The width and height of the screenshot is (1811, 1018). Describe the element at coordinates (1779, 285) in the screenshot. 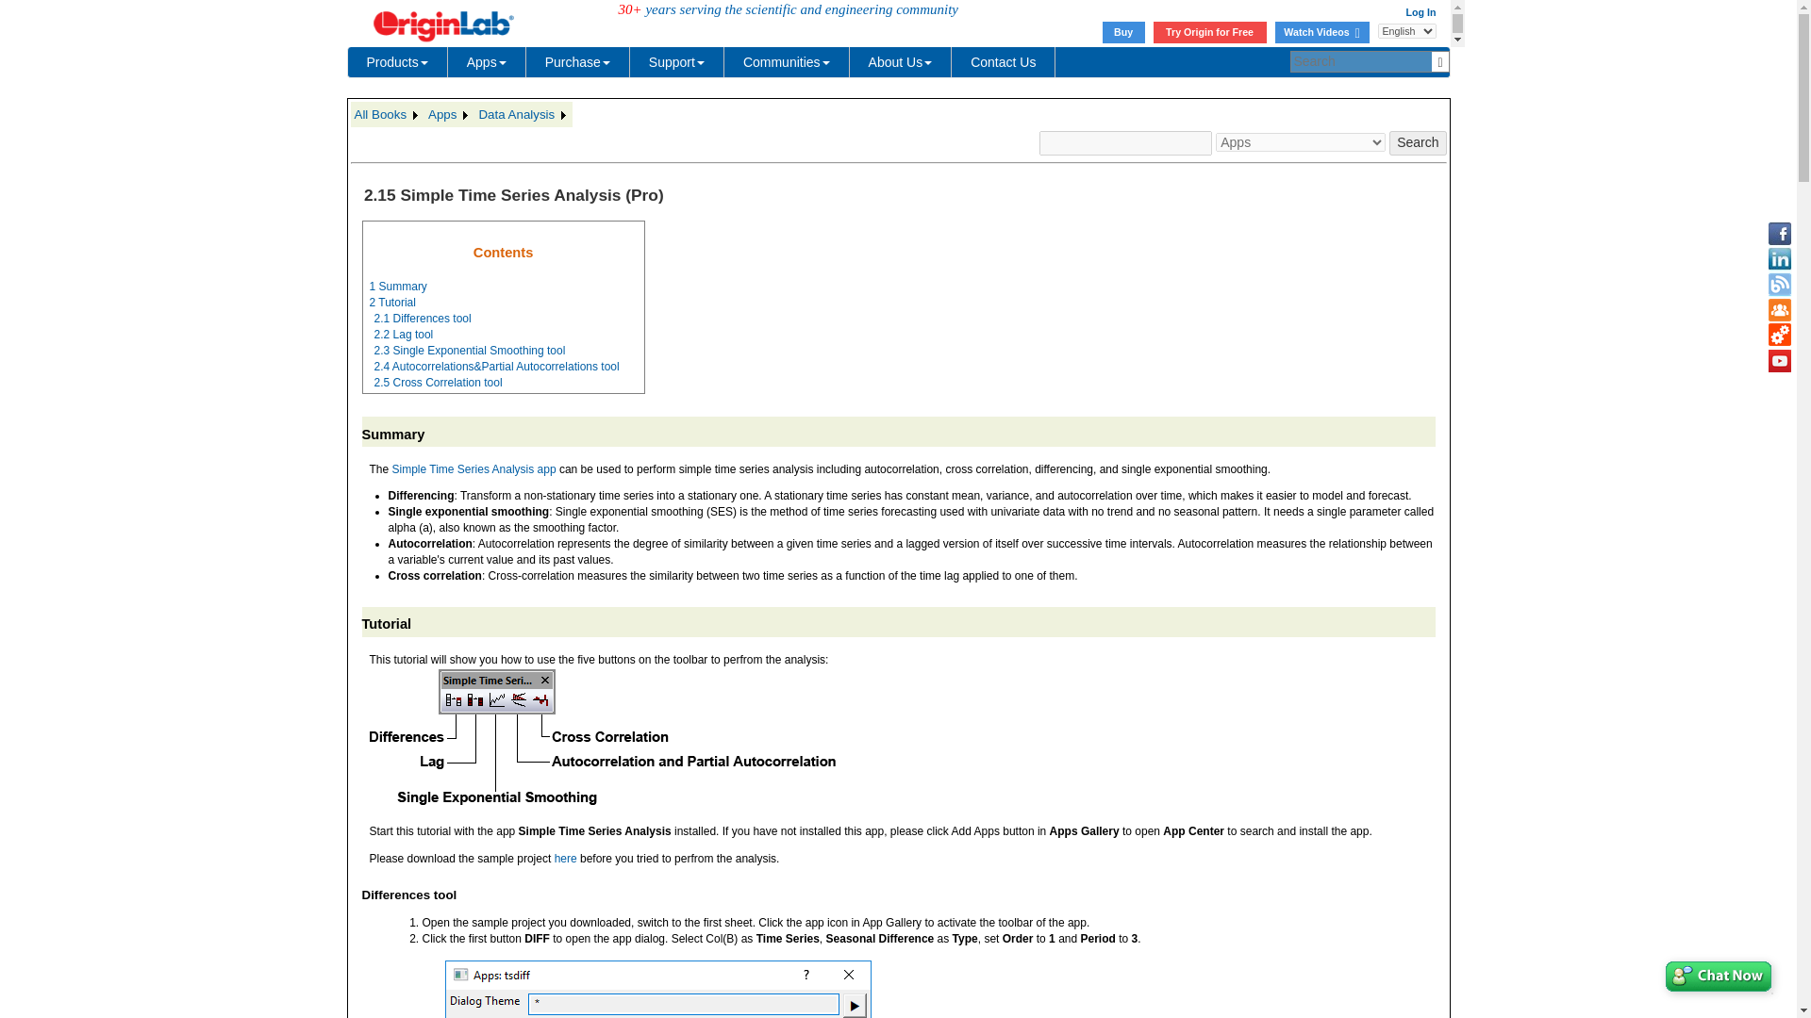

I see `Blog` at that location.